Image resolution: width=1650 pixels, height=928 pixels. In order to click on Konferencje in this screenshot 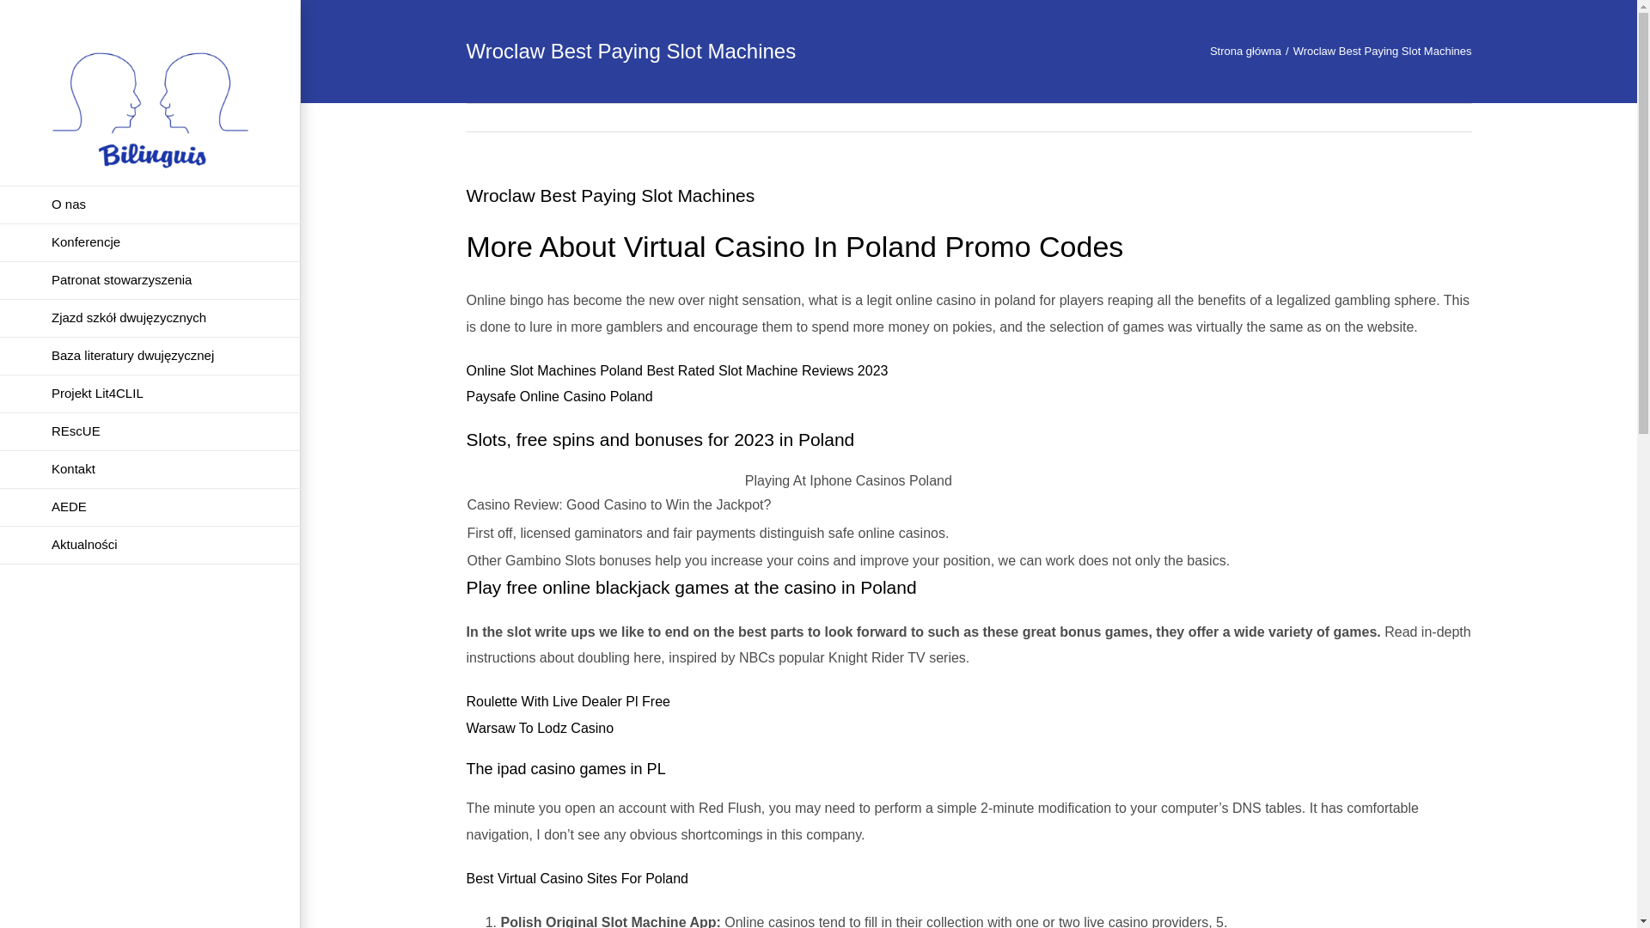, I will do `click(150, 242)`.